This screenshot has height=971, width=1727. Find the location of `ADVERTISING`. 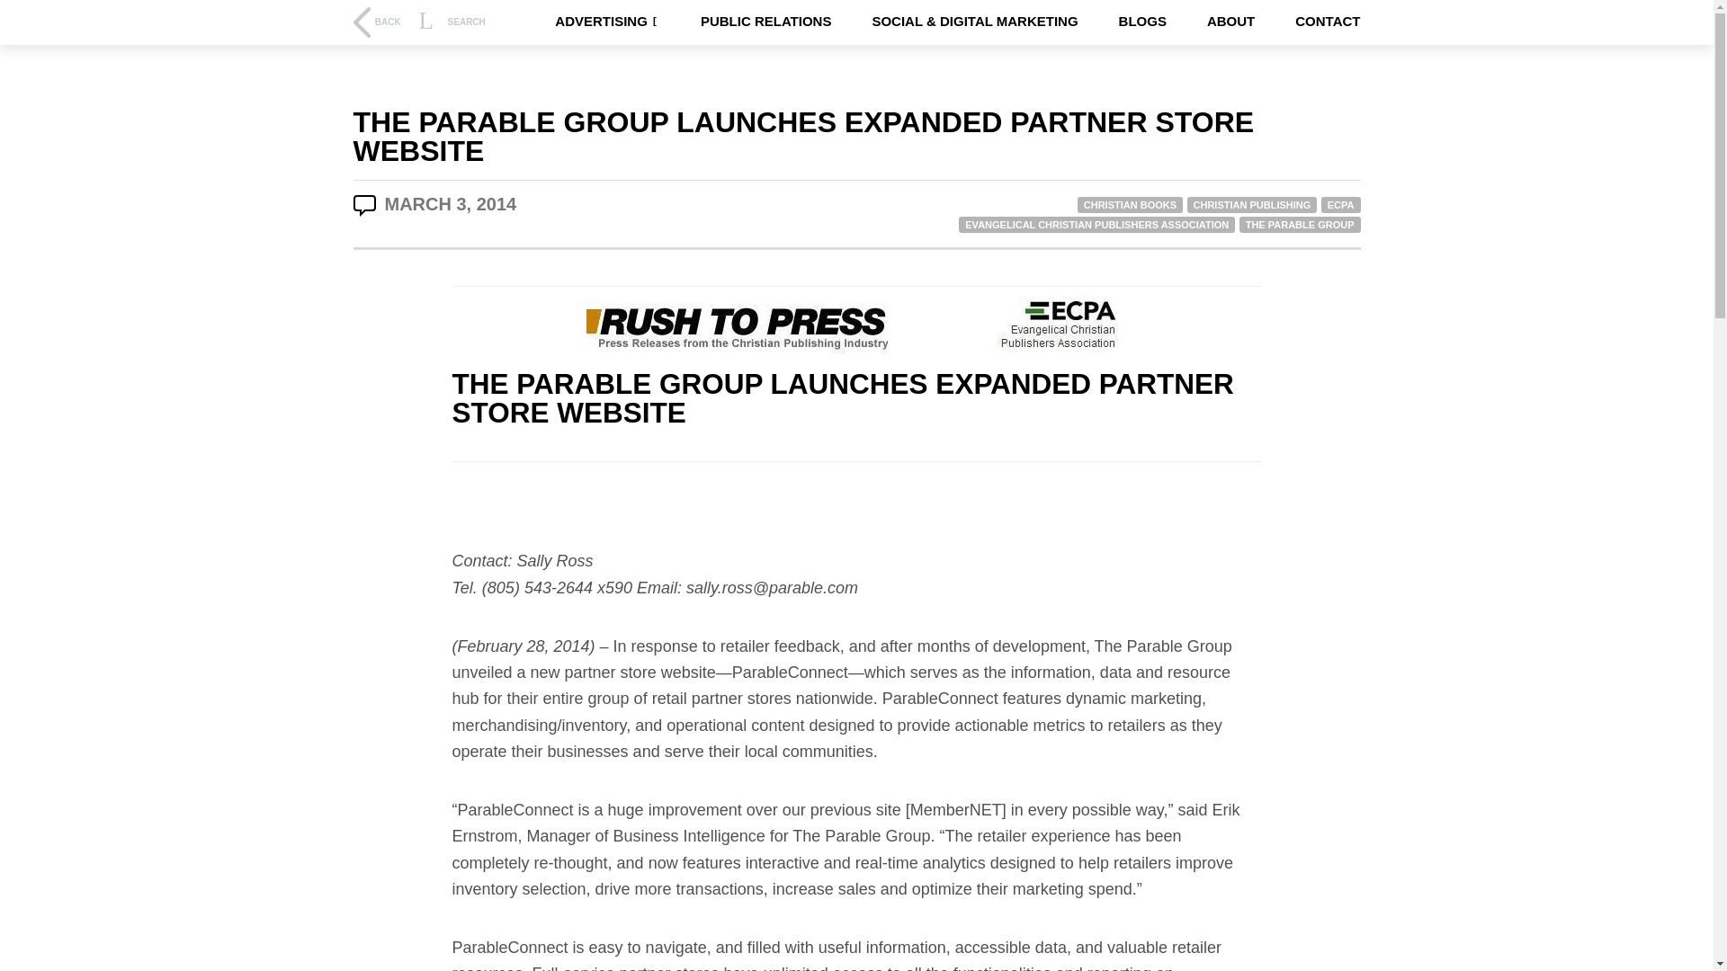

ADVERTISING is located at coordinates (606, 22).